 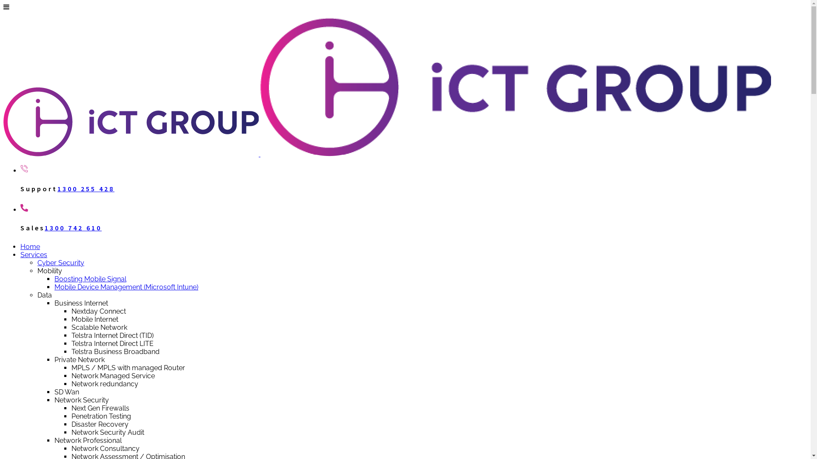 I want to click on 1300 742 610, so click(x=73, y=228).